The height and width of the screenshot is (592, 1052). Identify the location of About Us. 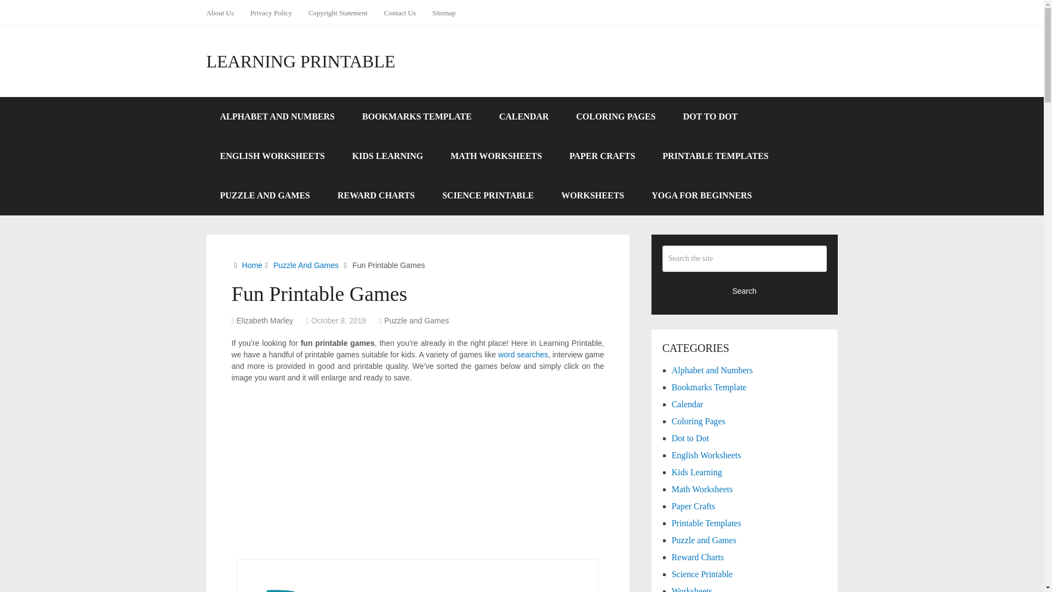
(224, 13).